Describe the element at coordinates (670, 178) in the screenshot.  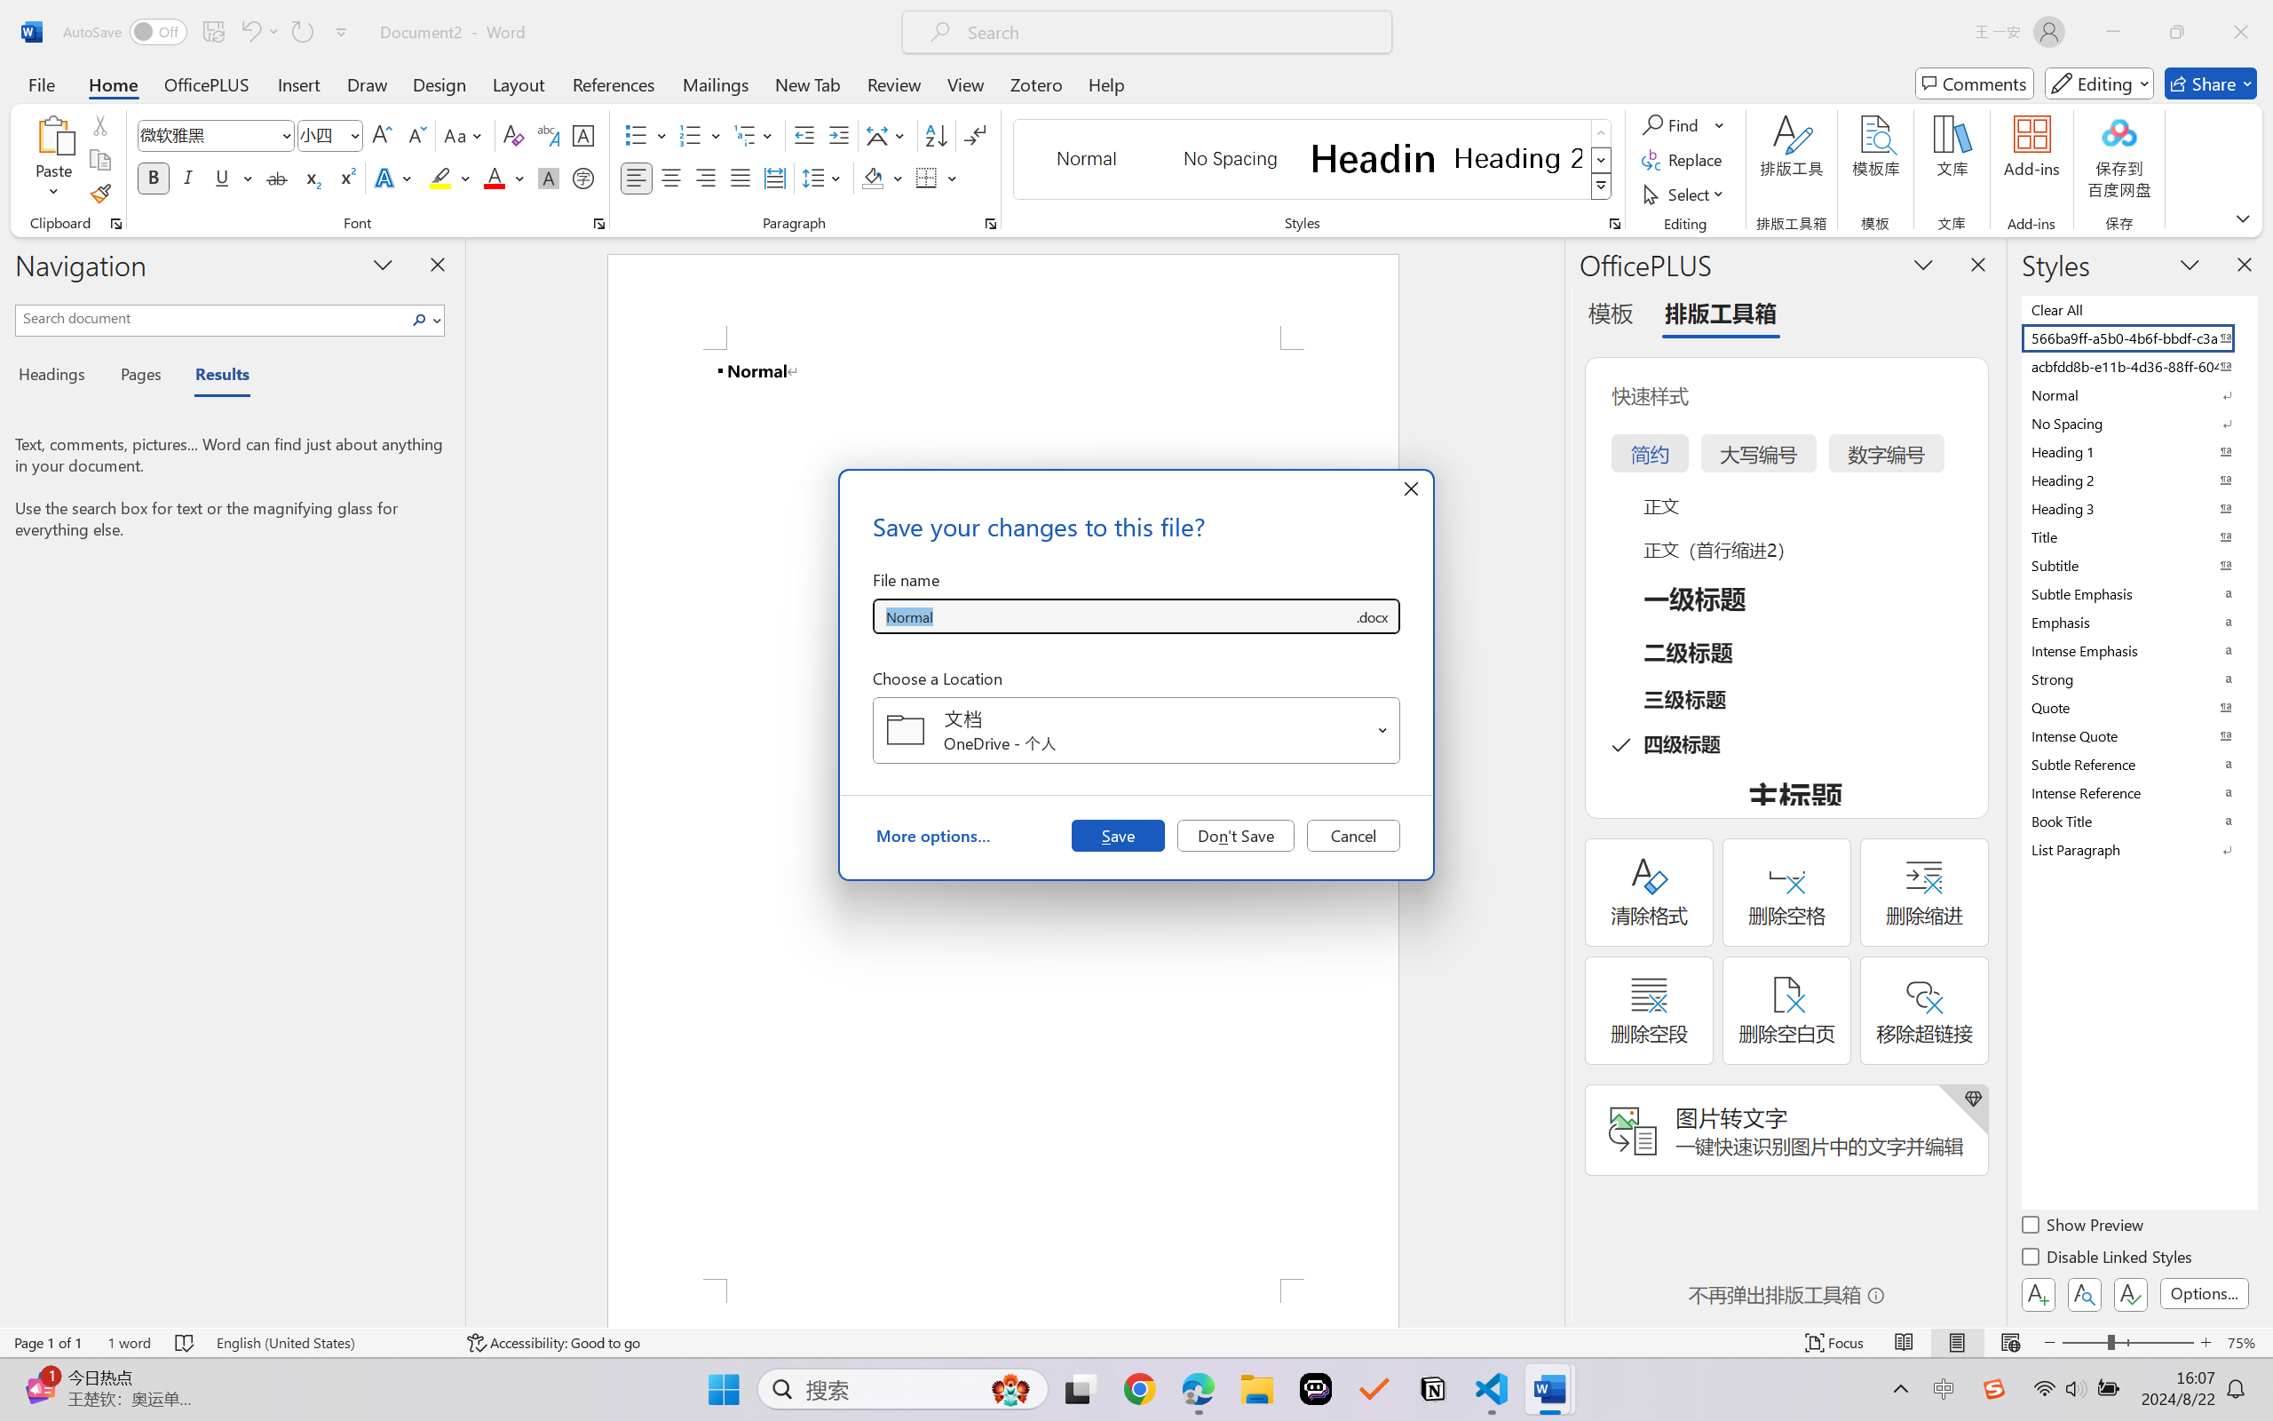
I see `Center` at that location.